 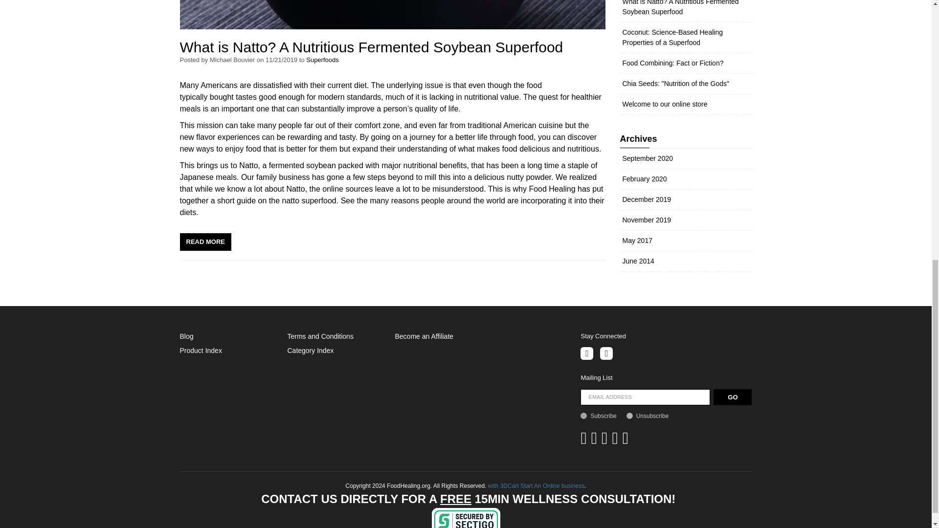 I want to click on Like Us on Facebook, so click(x=587, y=353).